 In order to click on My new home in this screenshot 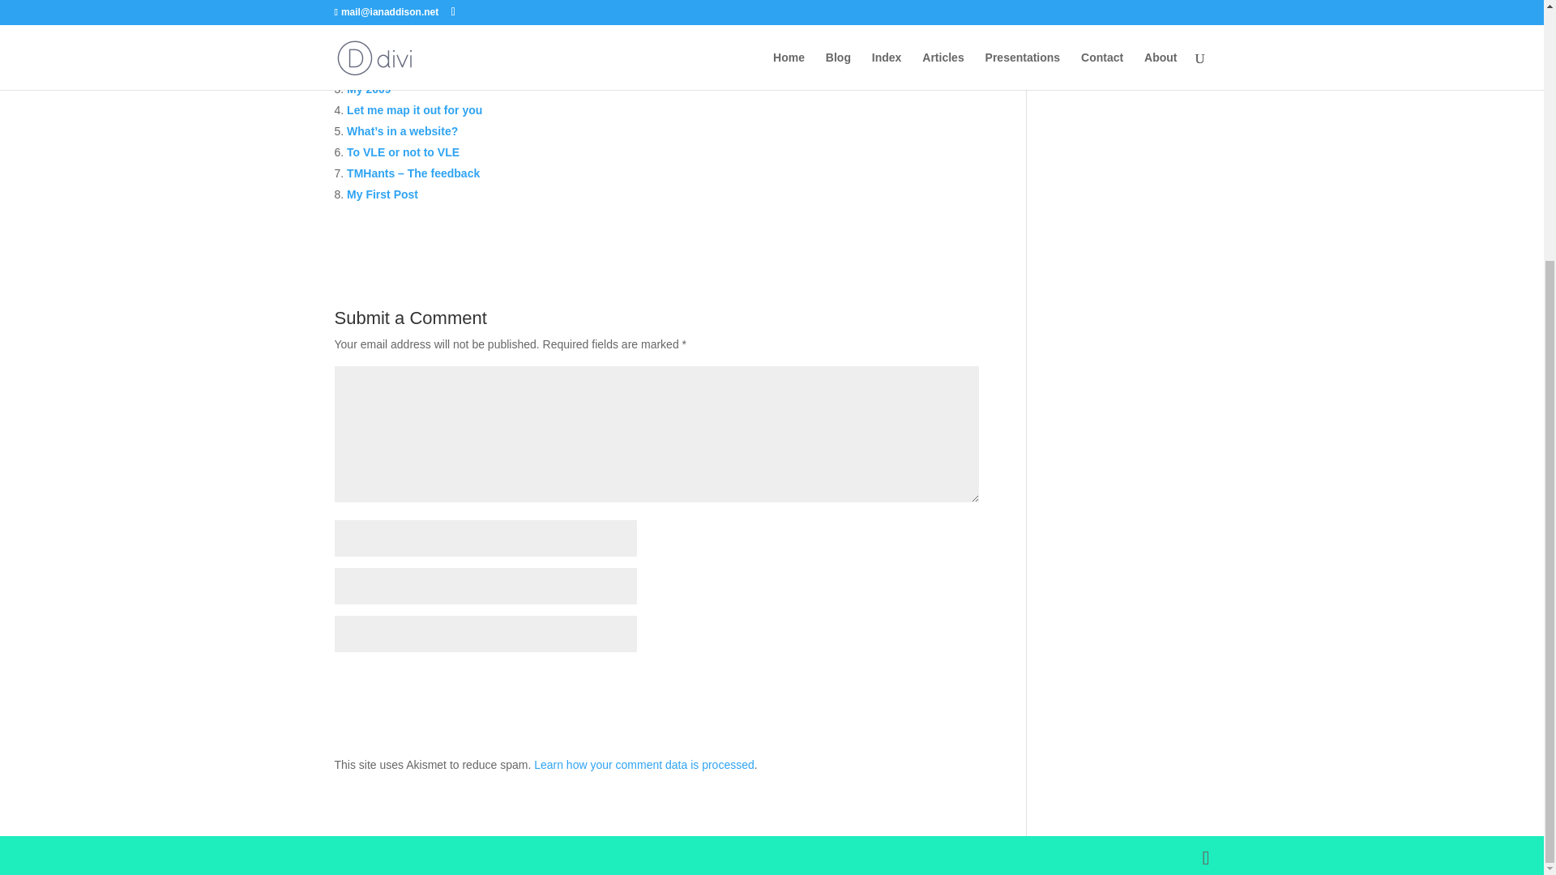, I will do `click(384, 67)`.